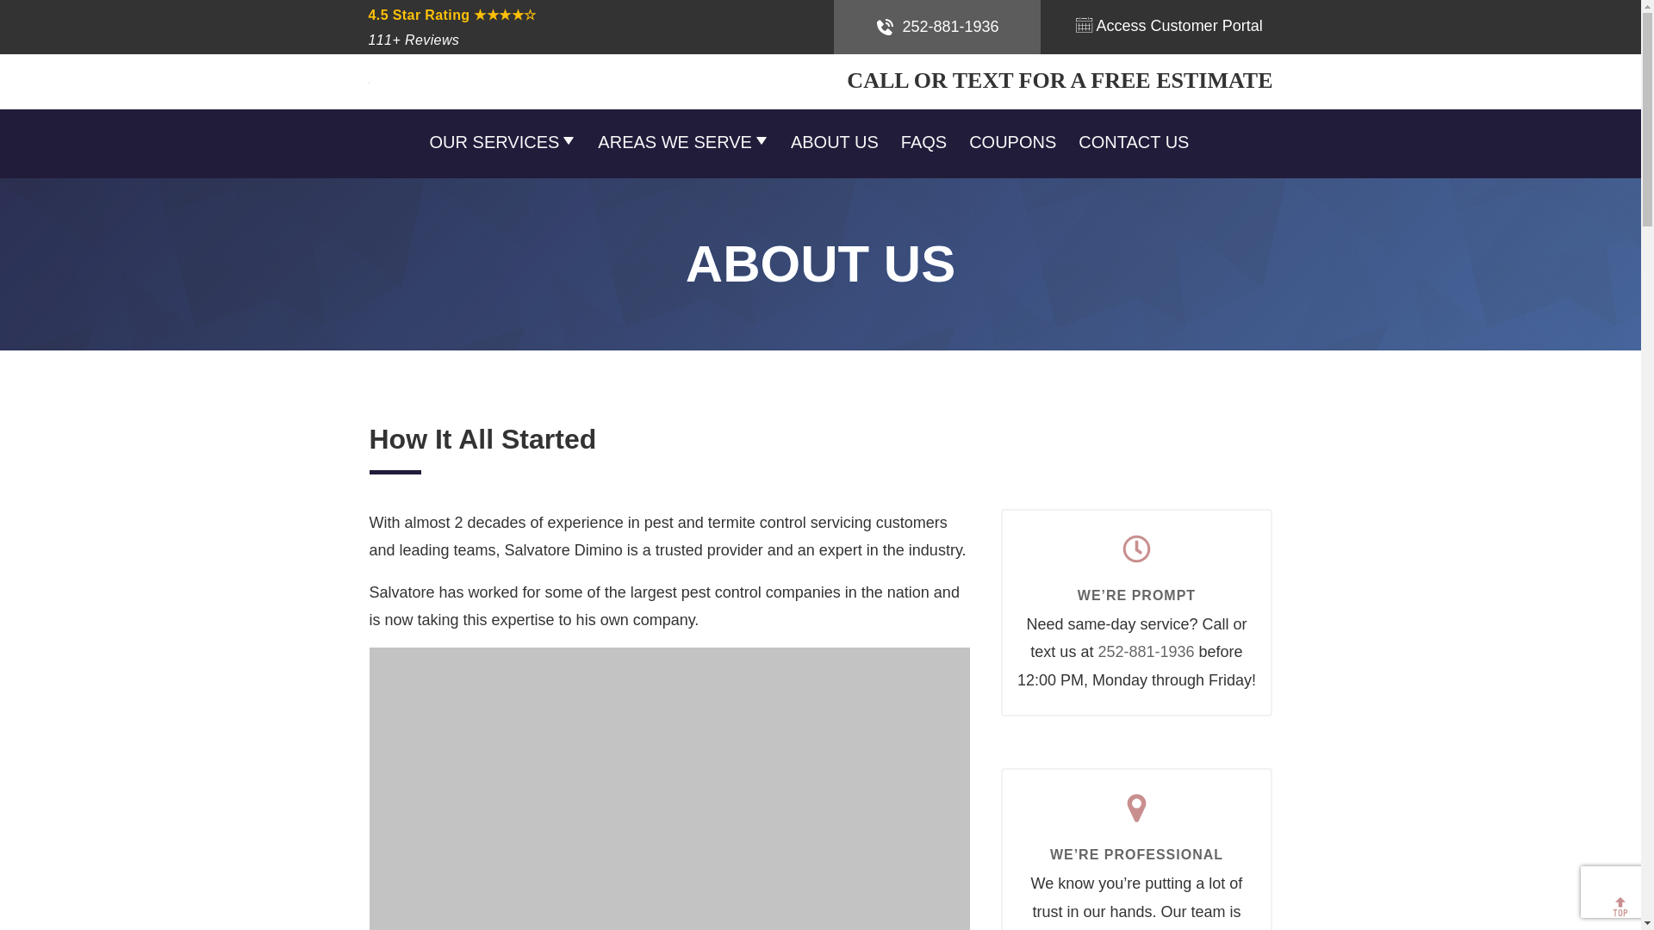  What do you see at coordinates (1146, 651) in the screenshot?
I see `252-881-1936` at bounding box center [1146, 651].